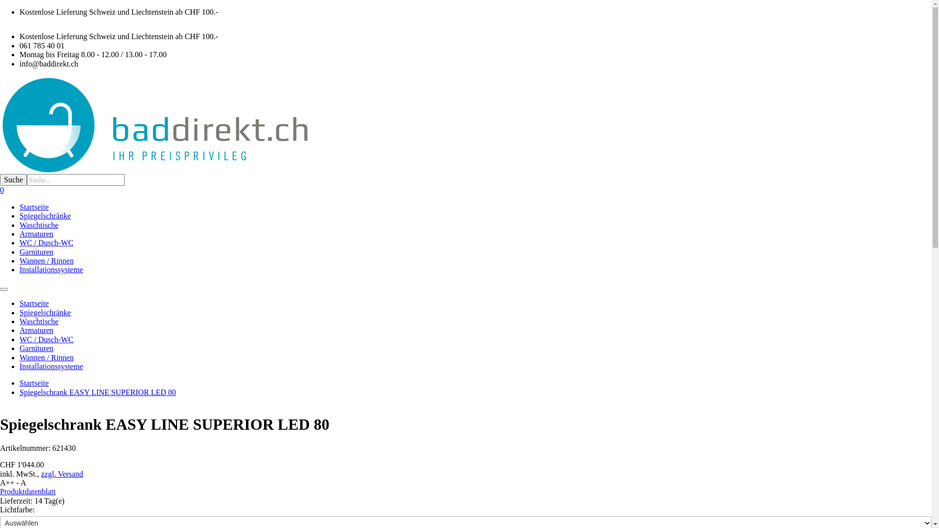 This screenshot has width=939, height=528. Describe the element at coordinates (46, 242) in the screenshot. I see `WC / Dusch-WC` at that location.